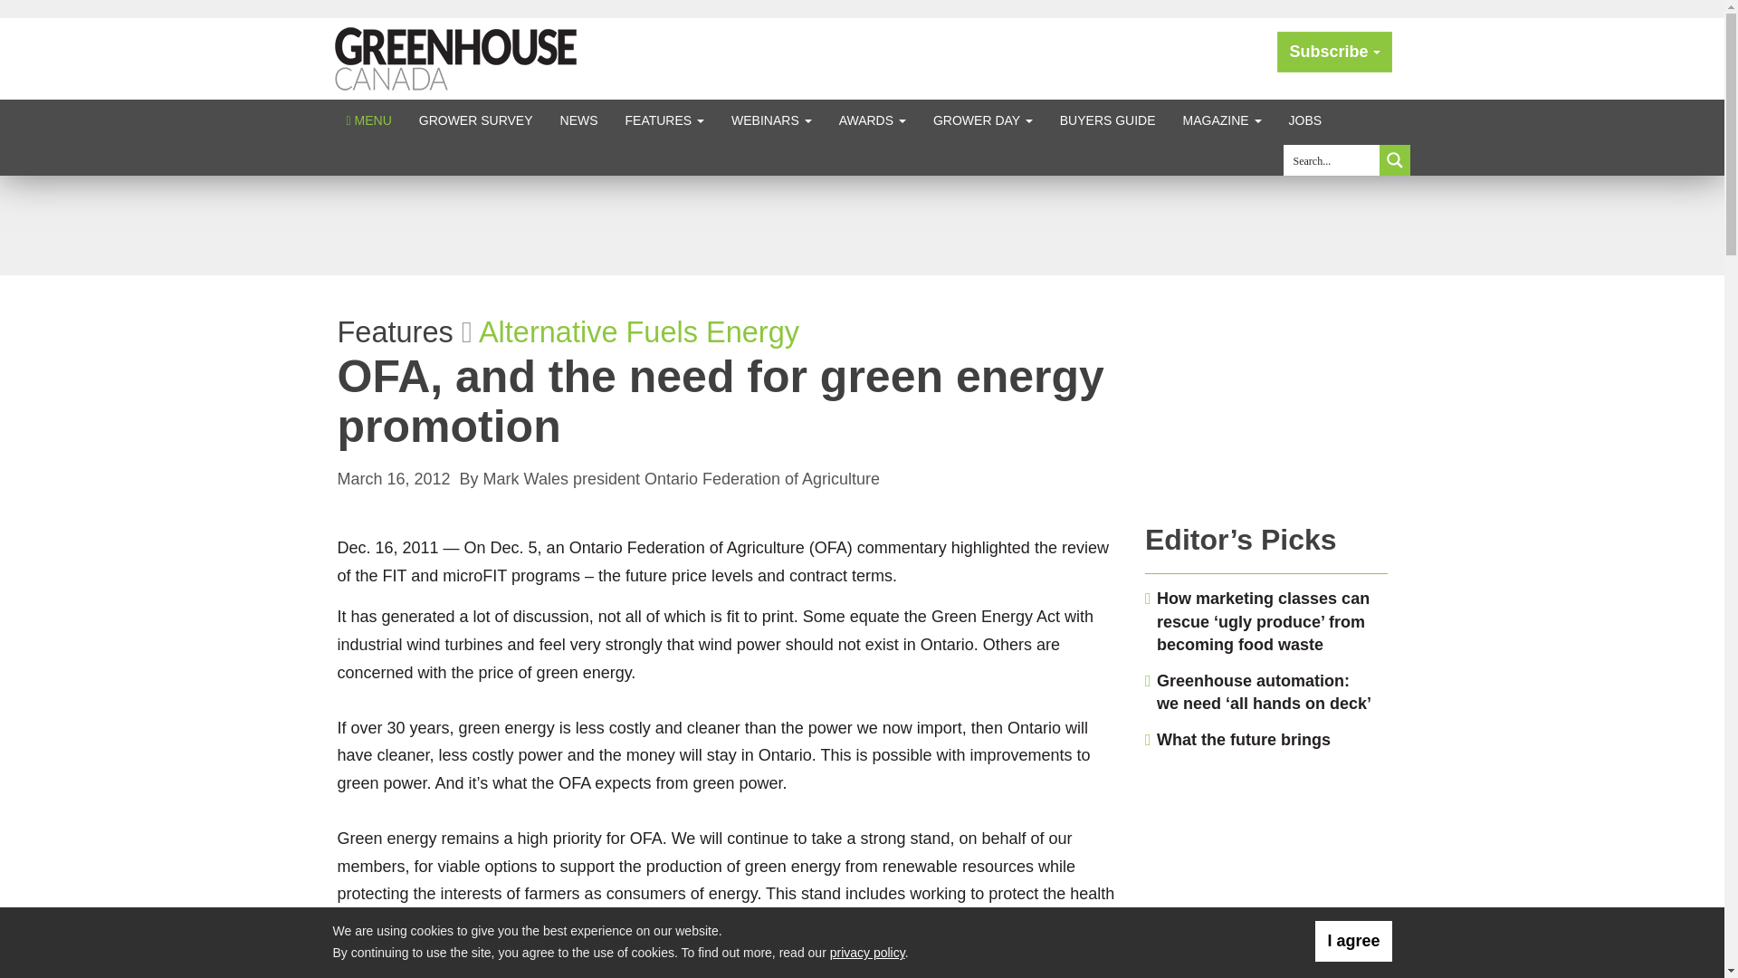 This screenshot has height=978, width=1738. Describe the element at coordinates (1108, 120) in the screenshot. I see `BUYERS GUIDE` at that location.